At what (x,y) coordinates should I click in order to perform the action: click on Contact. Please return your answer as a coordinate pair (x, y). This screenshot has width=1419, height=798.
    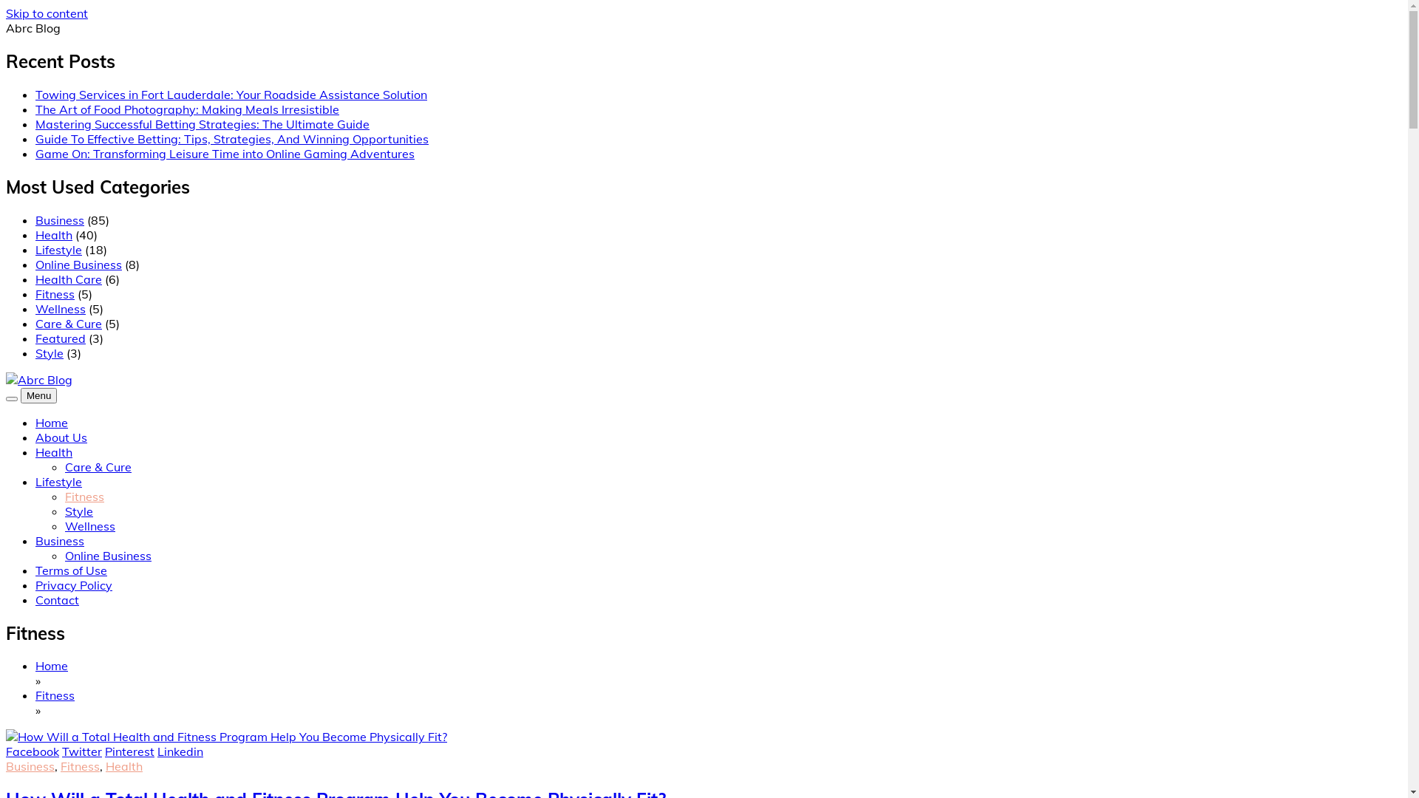
    Looking at the image, I should click on (58, 600).